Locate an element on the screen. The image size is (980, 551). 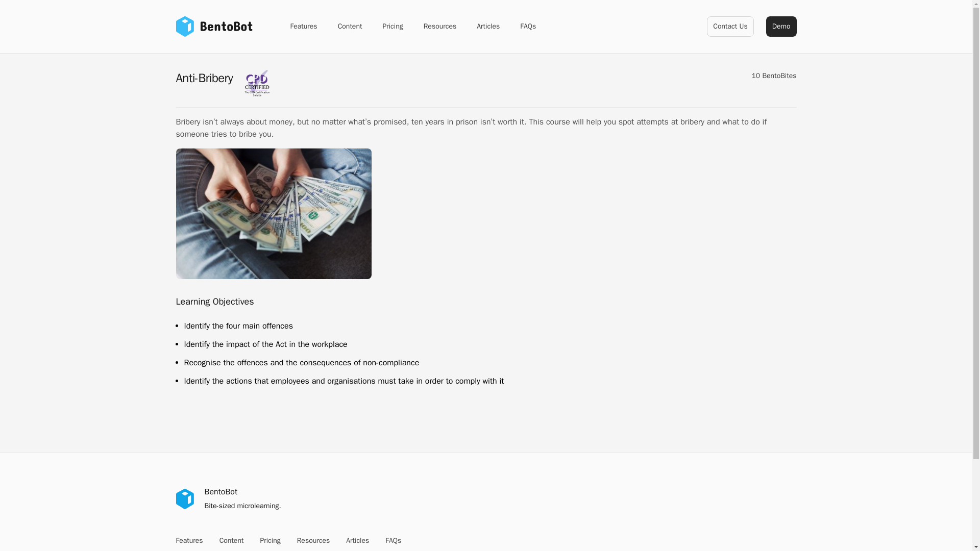
Articles is located at coordinates (357, 541).